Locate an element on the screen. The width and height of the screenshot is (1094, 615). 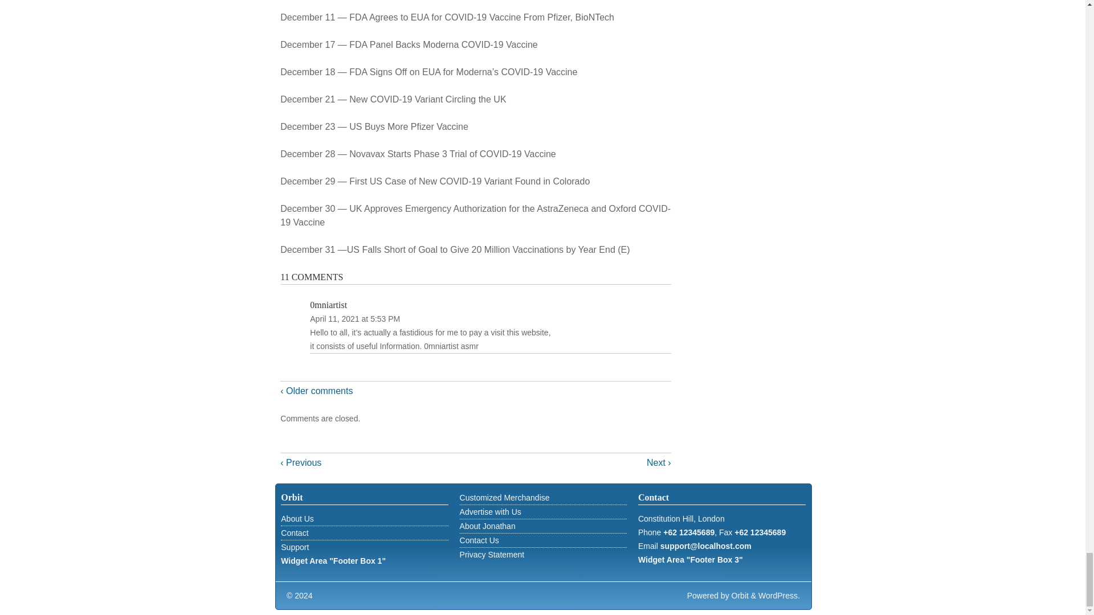
0mniartist is located at coordinates (328, 305).